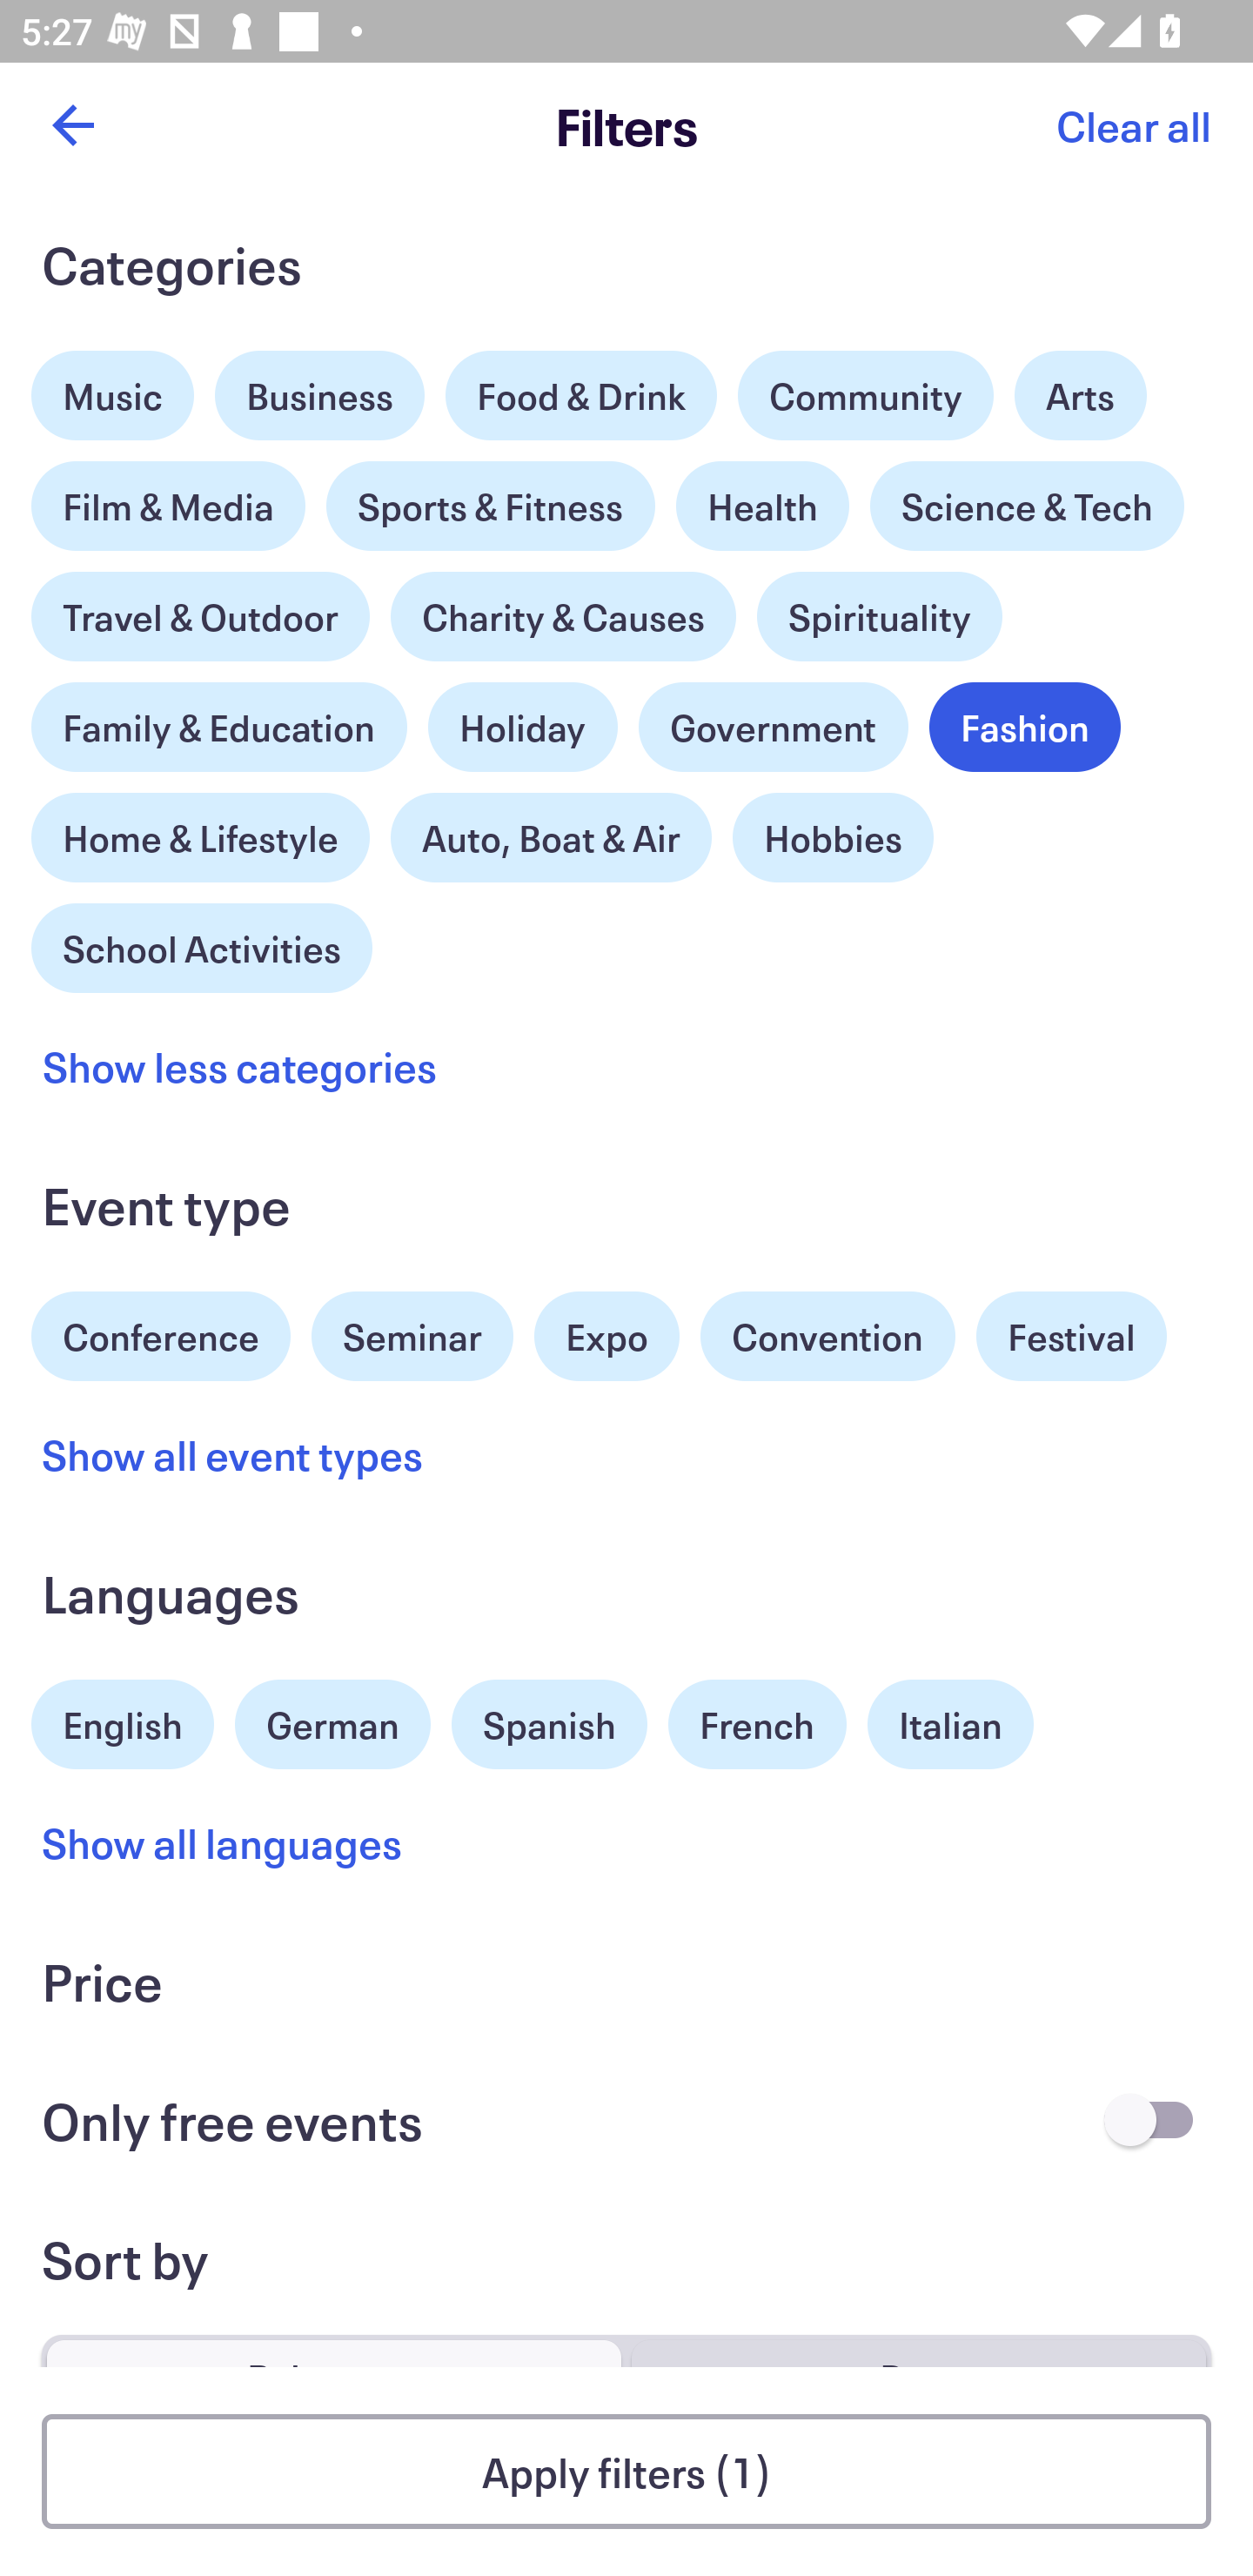 This screenshot has height=2576, width=1253. Describe the element at coordinates (1081, 387) in the screenshot. I see `Arts` at that location.